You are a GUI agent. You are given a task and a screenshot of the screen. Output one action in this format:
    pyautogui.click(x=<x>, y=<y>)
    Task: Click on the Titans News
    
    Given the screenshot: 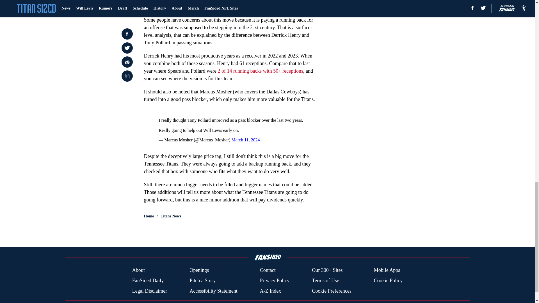 What is the action you would take?
    pyautogui.click(x=171, y=216)
    